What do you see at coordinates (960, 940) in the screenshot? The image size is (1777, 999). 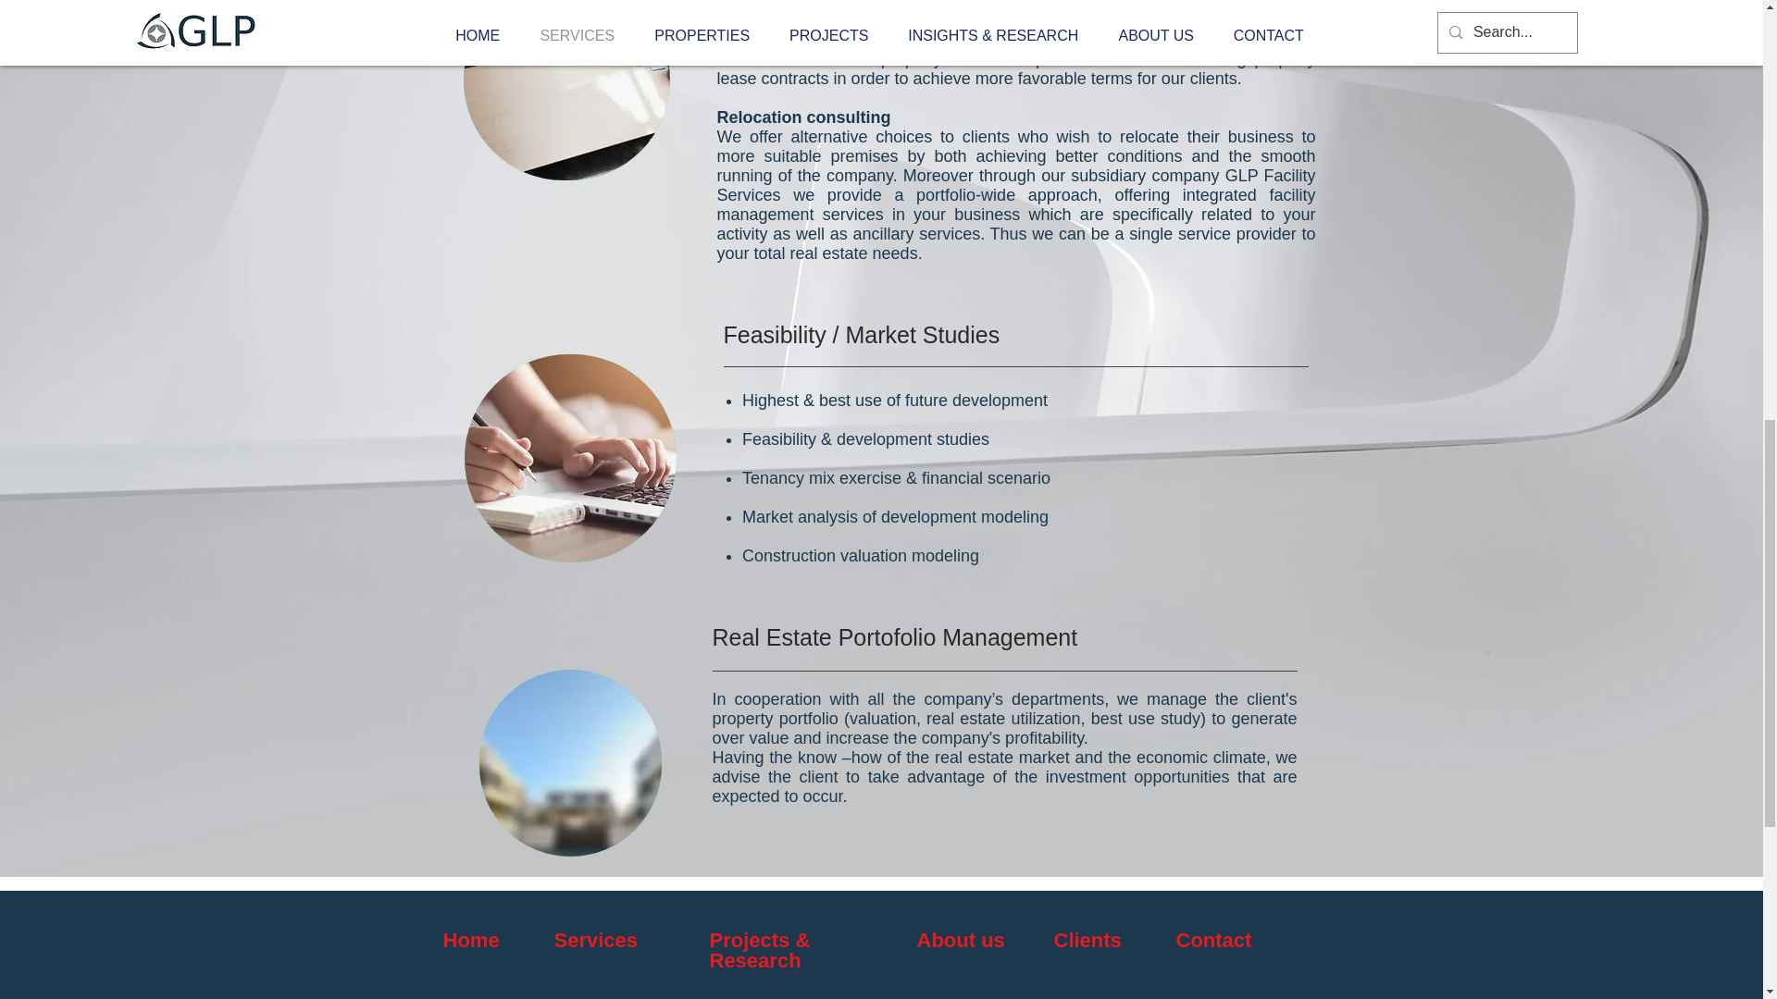 I see `About us` at bounding box center [960, 940].